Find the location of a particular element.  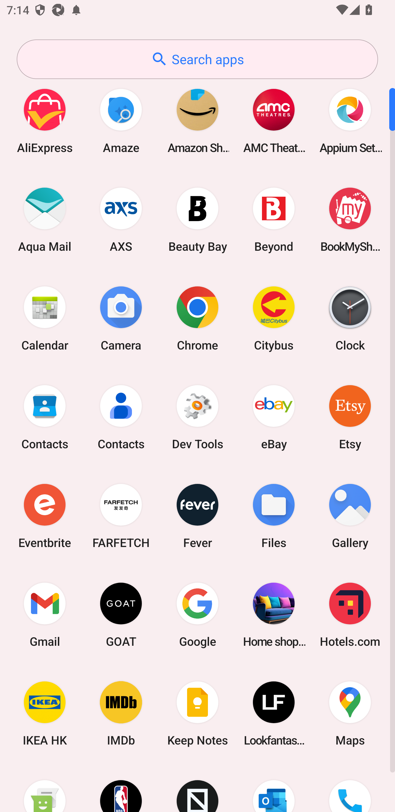

AMC Theatres is located at coordinates (274, 121).